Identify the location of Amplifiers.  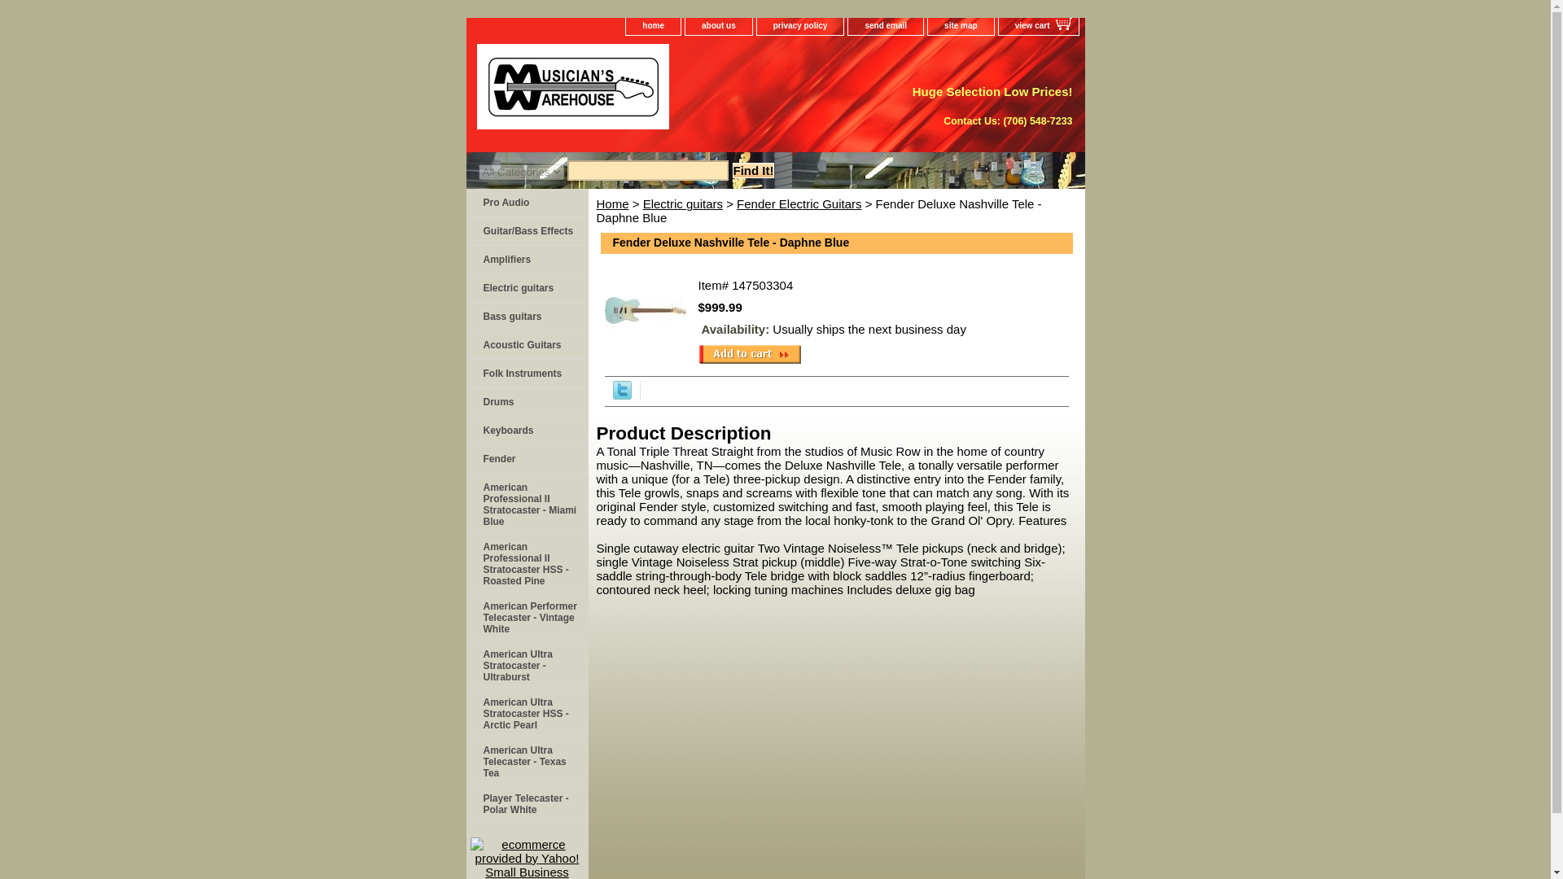
(526, 260).